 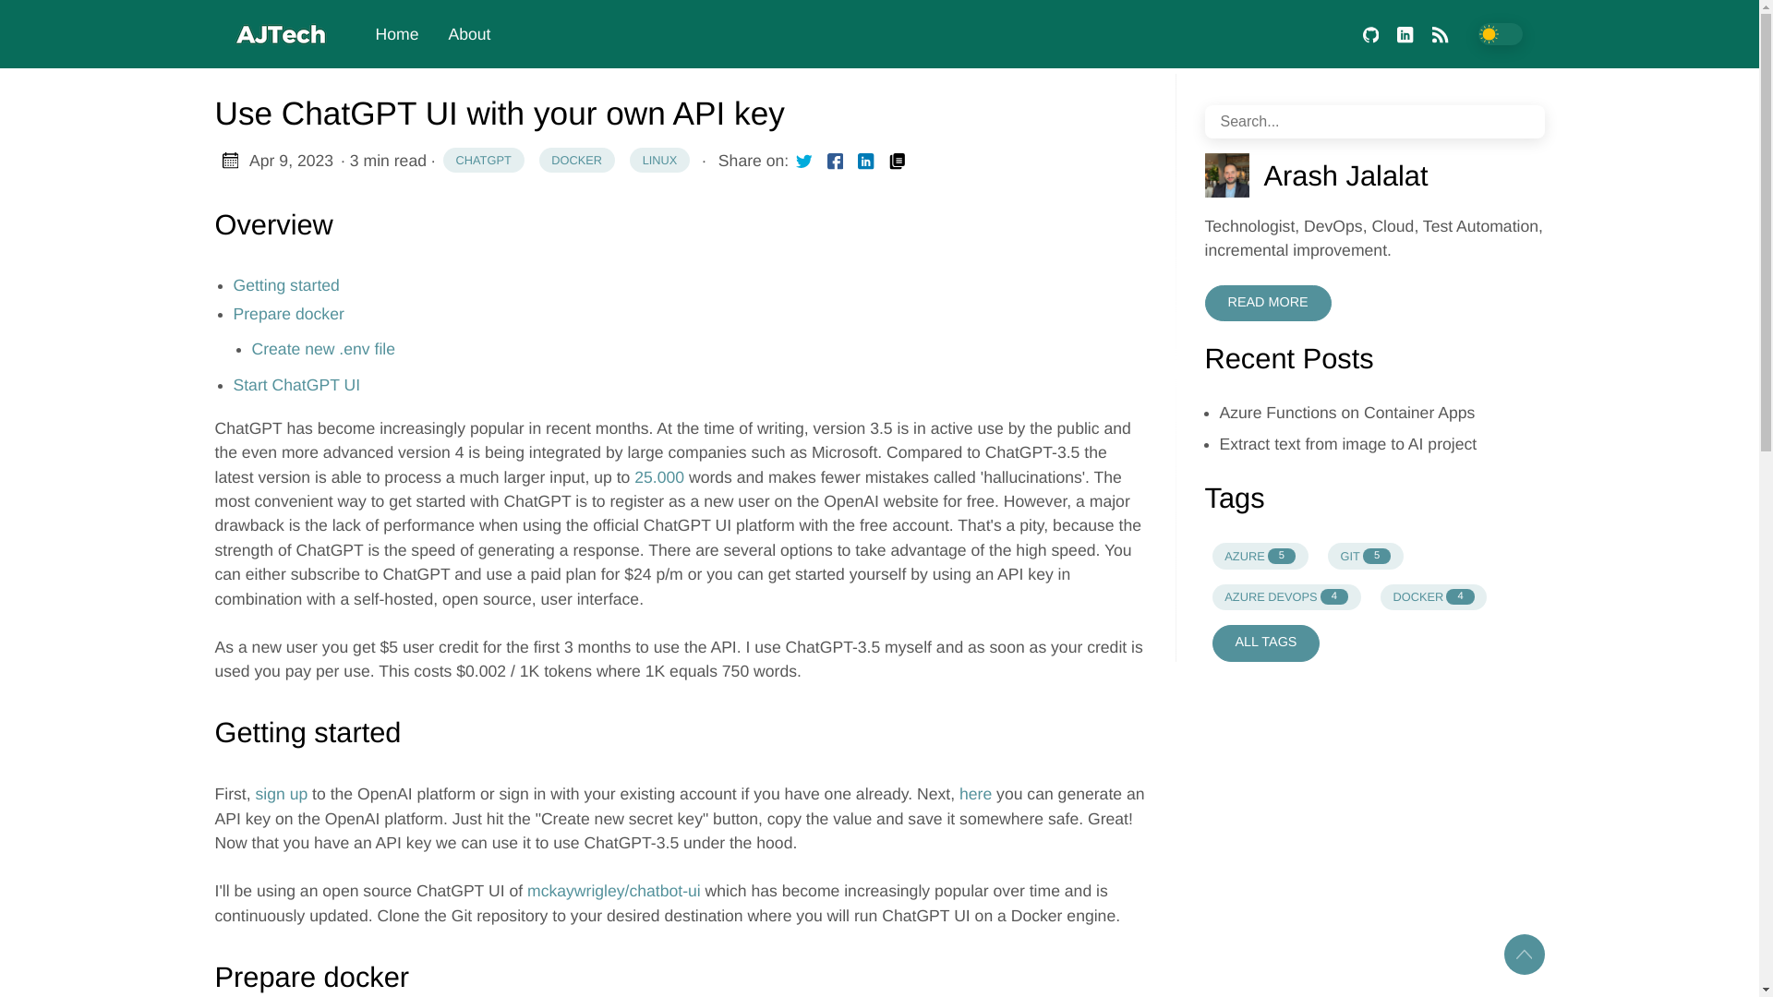 I want to click on facebook, so click(x=469, y=34).